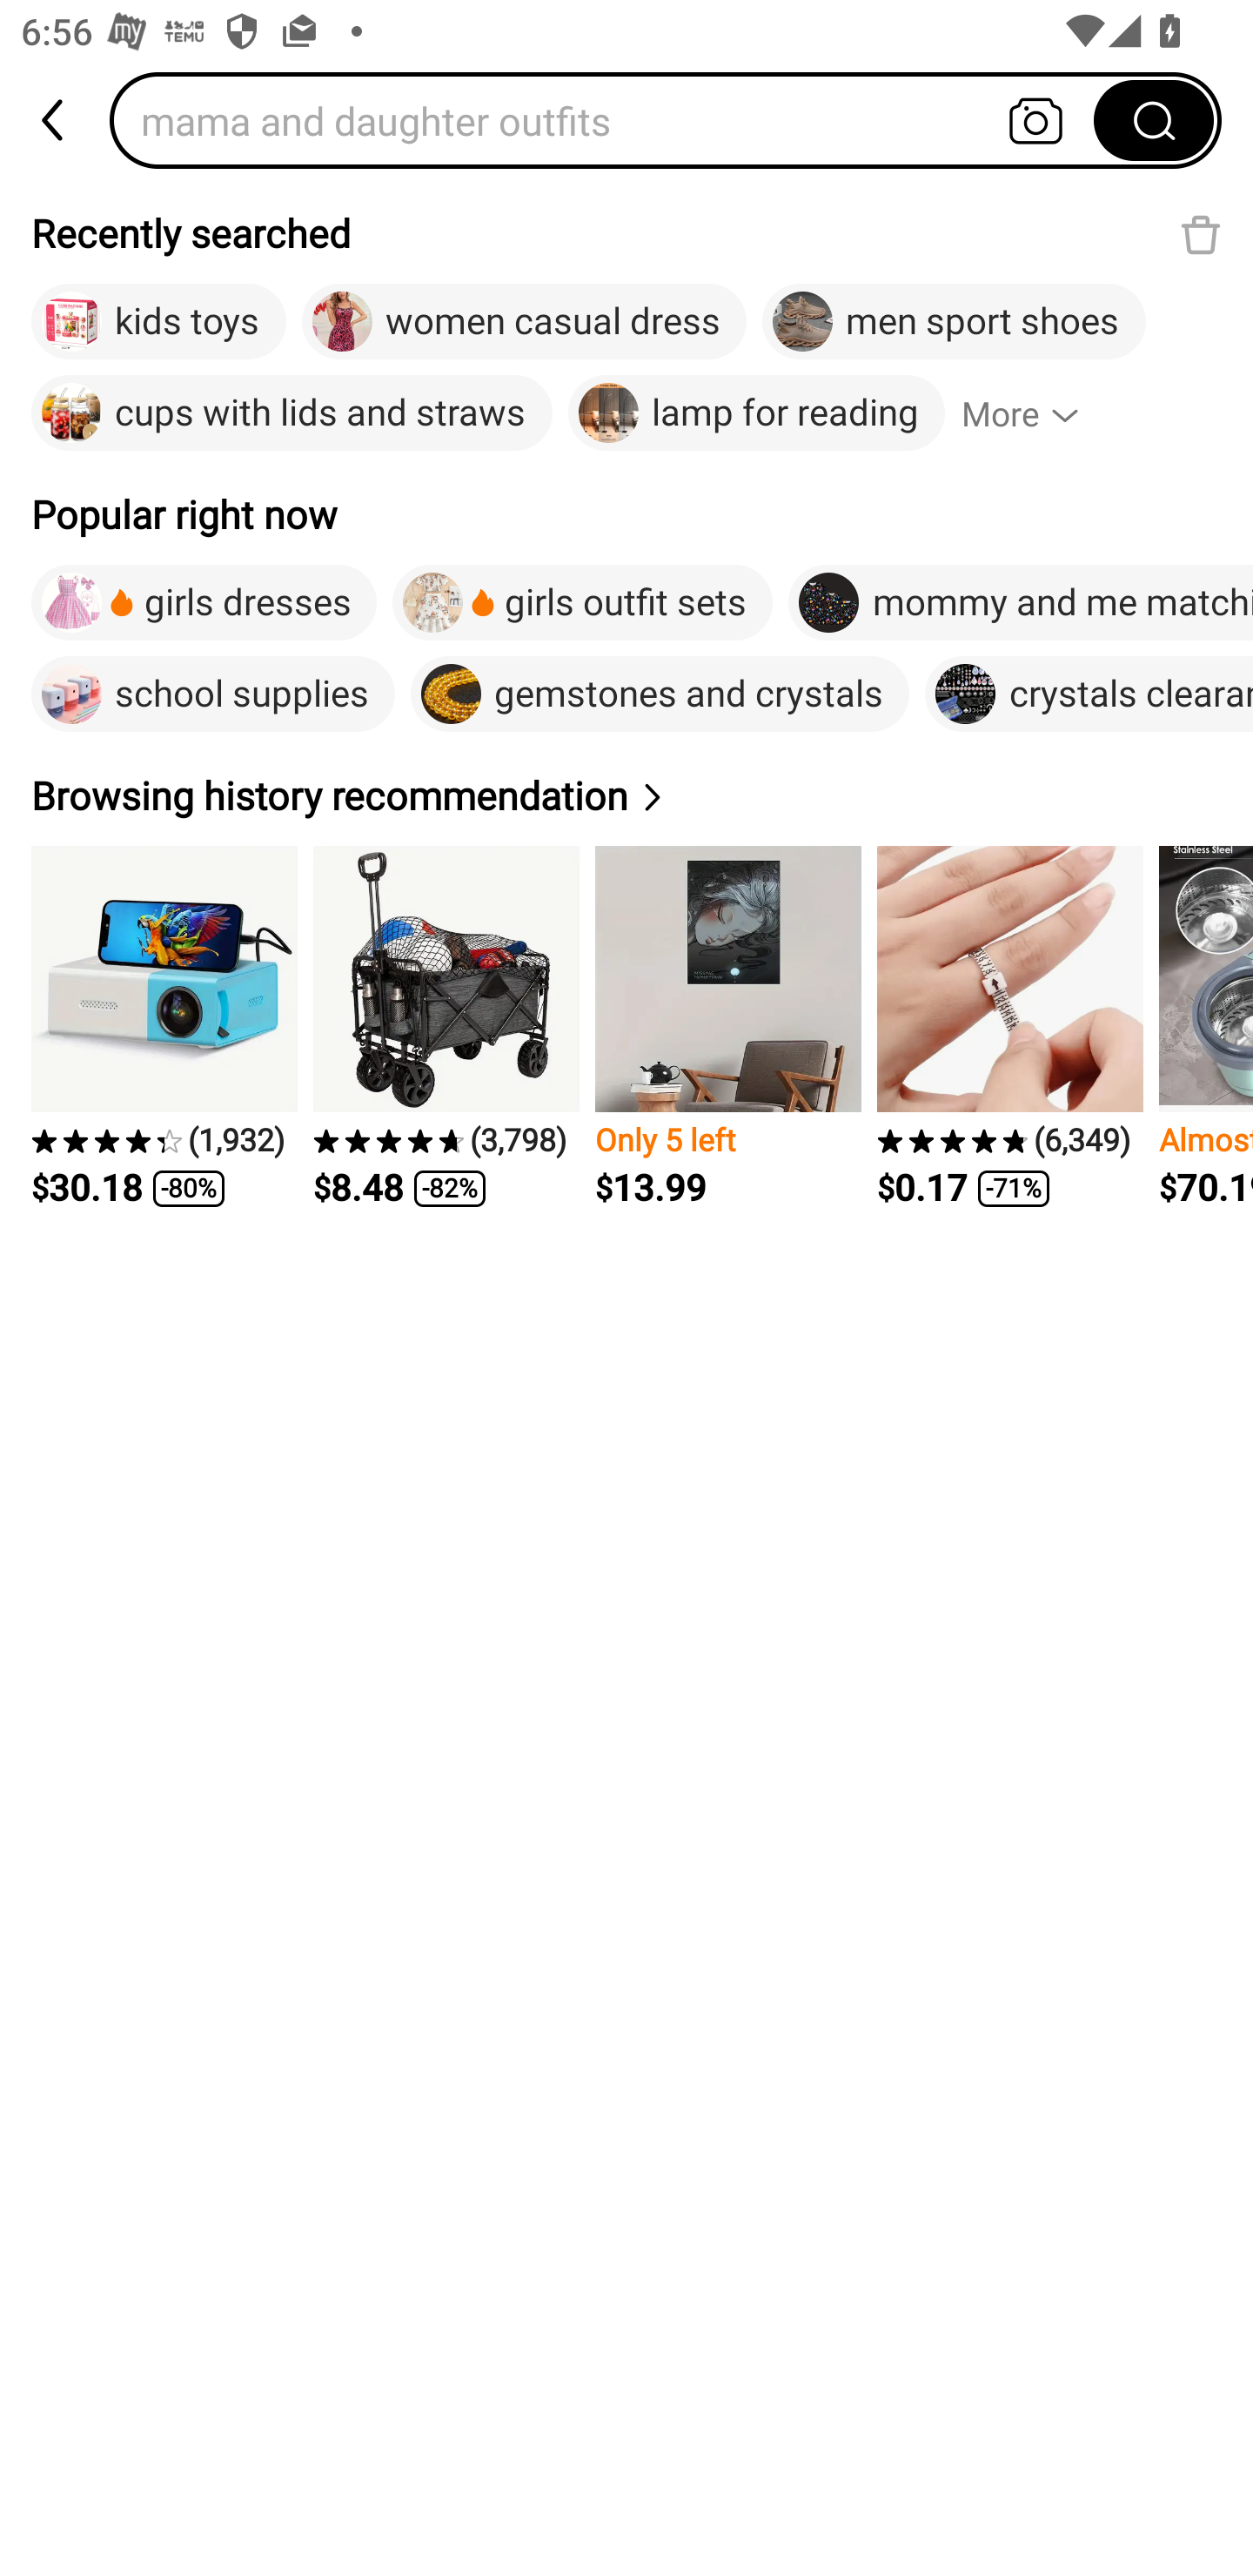 This screenshot has height=2576, width=1253. What do you see at coordinates (292, 413) in the screenshot?
I see `cups with lids and straws` at bounding box center [292, 413].